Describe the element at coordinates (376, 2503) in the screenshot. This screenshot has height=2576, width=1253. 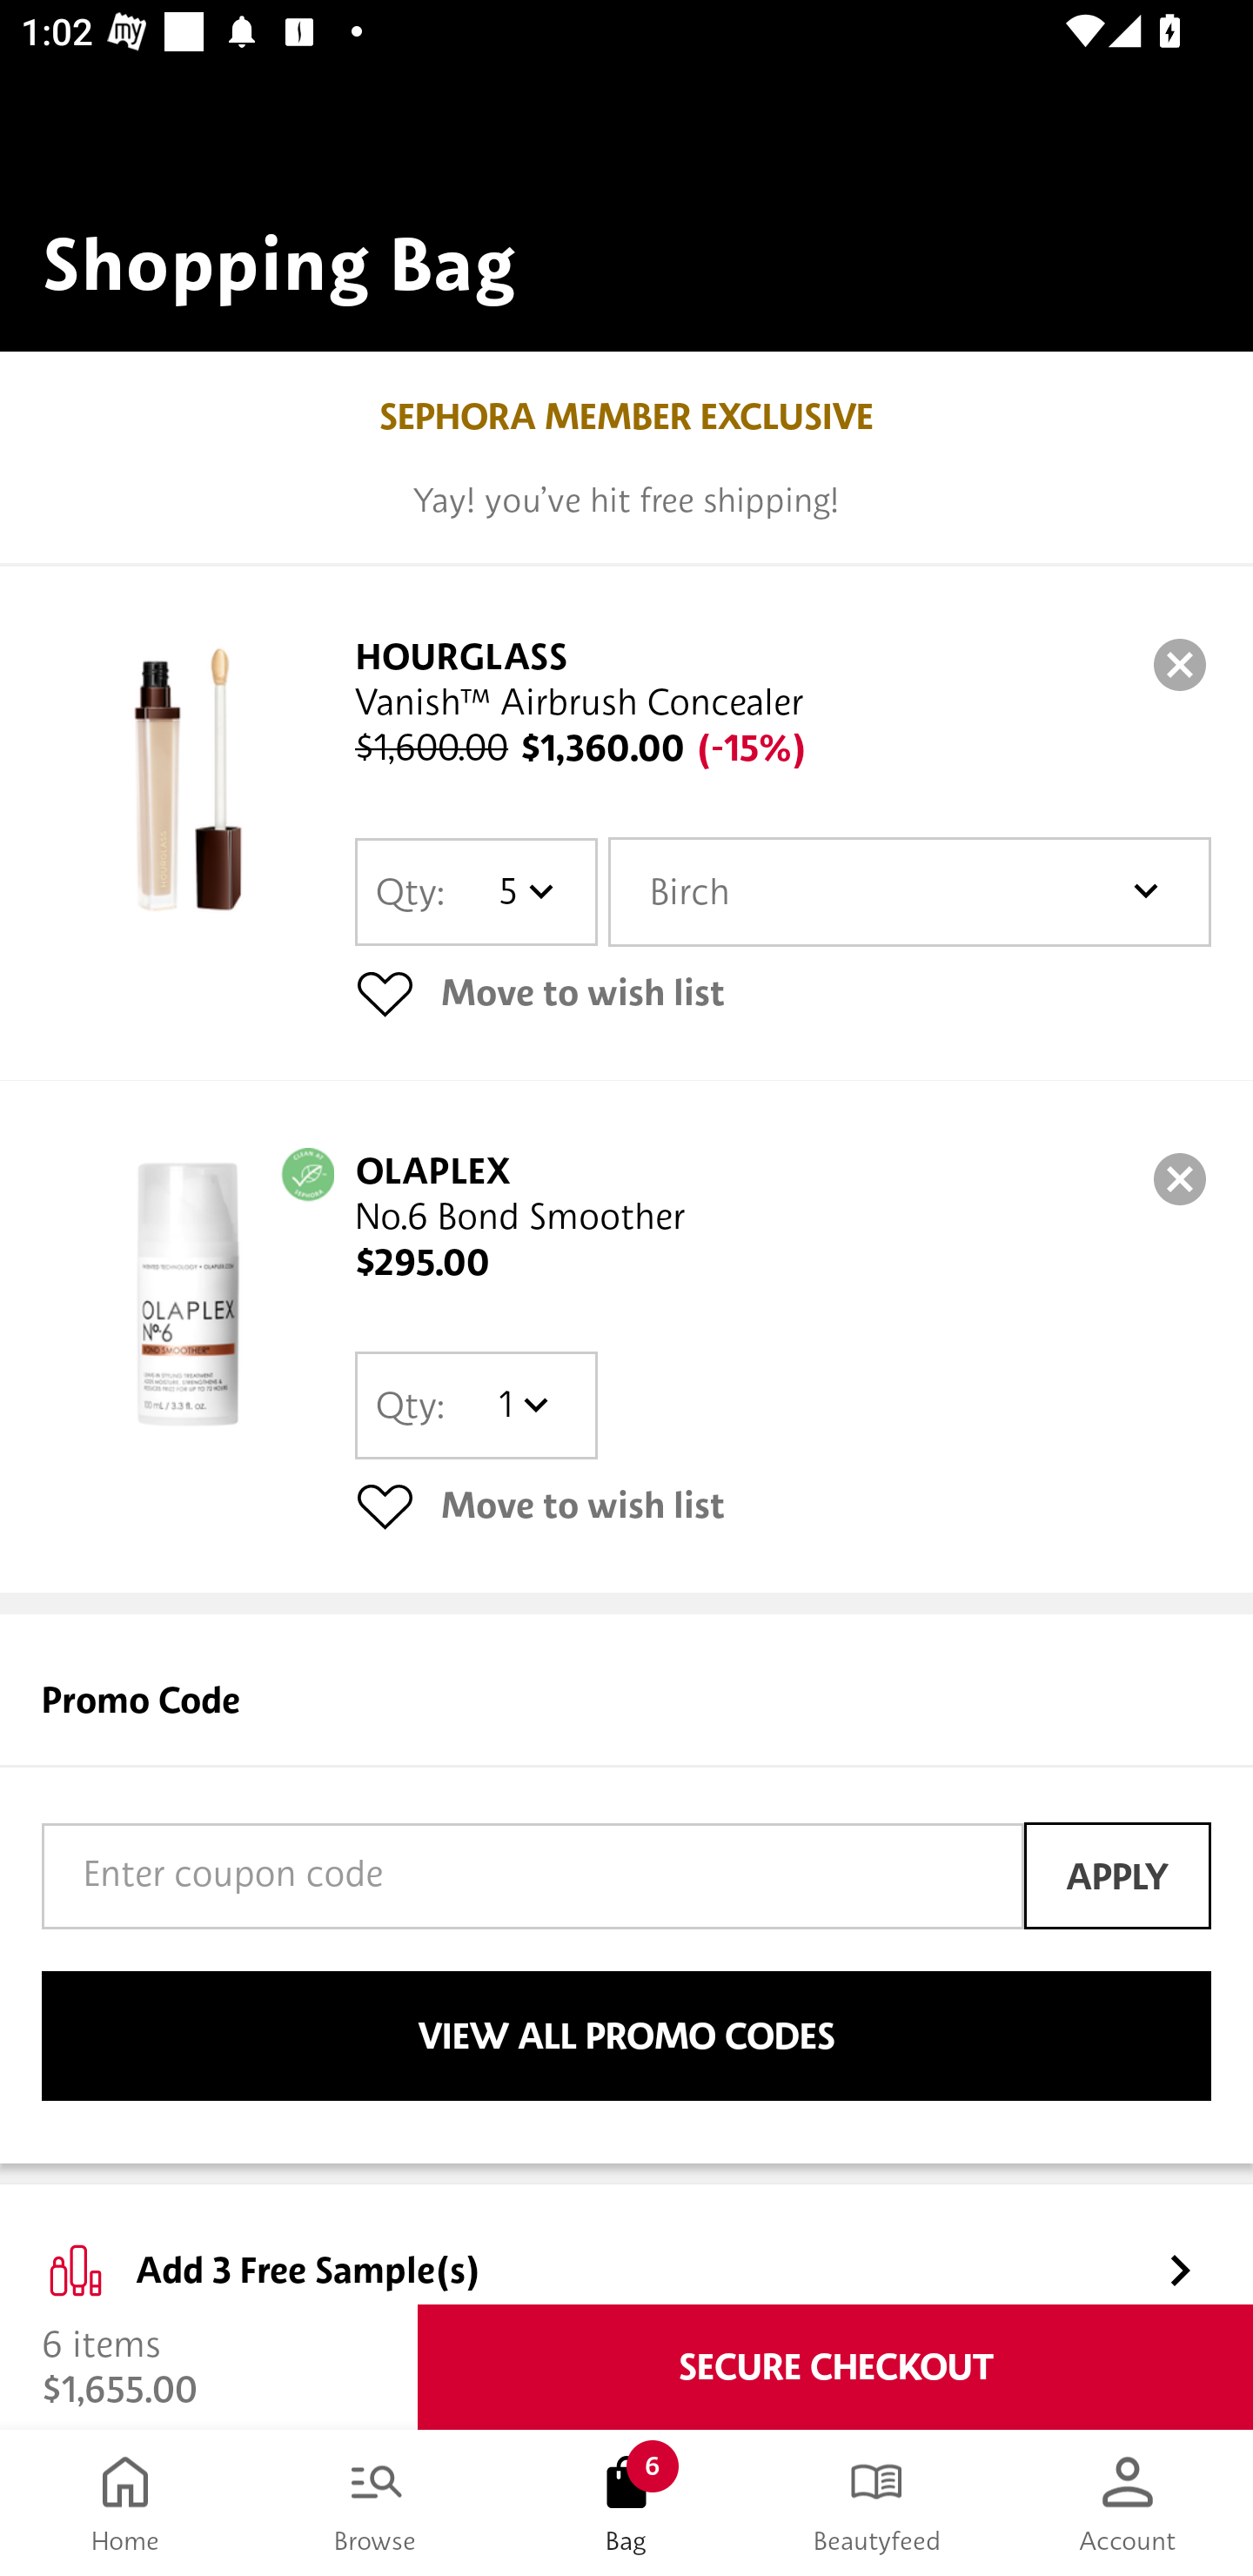
I see `Browse` at that location.